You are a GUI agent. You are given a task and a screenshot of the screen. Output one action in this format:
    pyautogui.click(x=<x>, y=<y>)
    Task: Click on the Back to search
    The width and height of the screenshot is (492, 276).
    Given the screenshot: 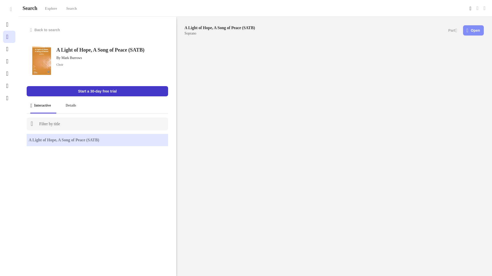 What is the action you would take?
    pyautogui.click(x=45, y=30)
    